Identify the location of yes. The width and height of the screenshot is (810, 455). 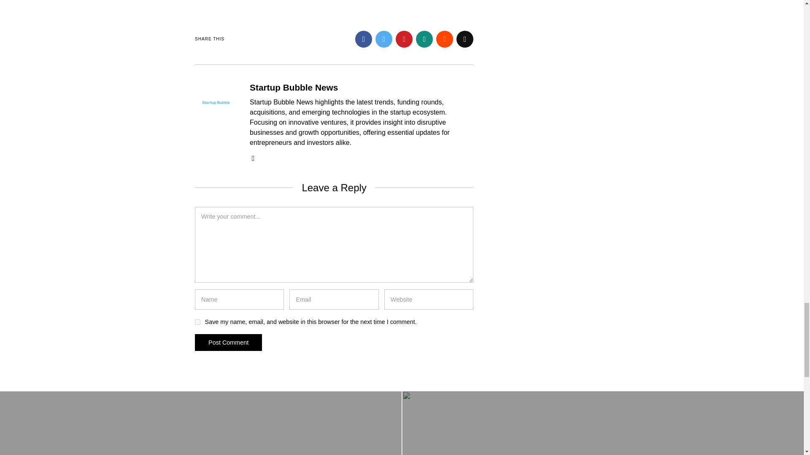
(197, 322).